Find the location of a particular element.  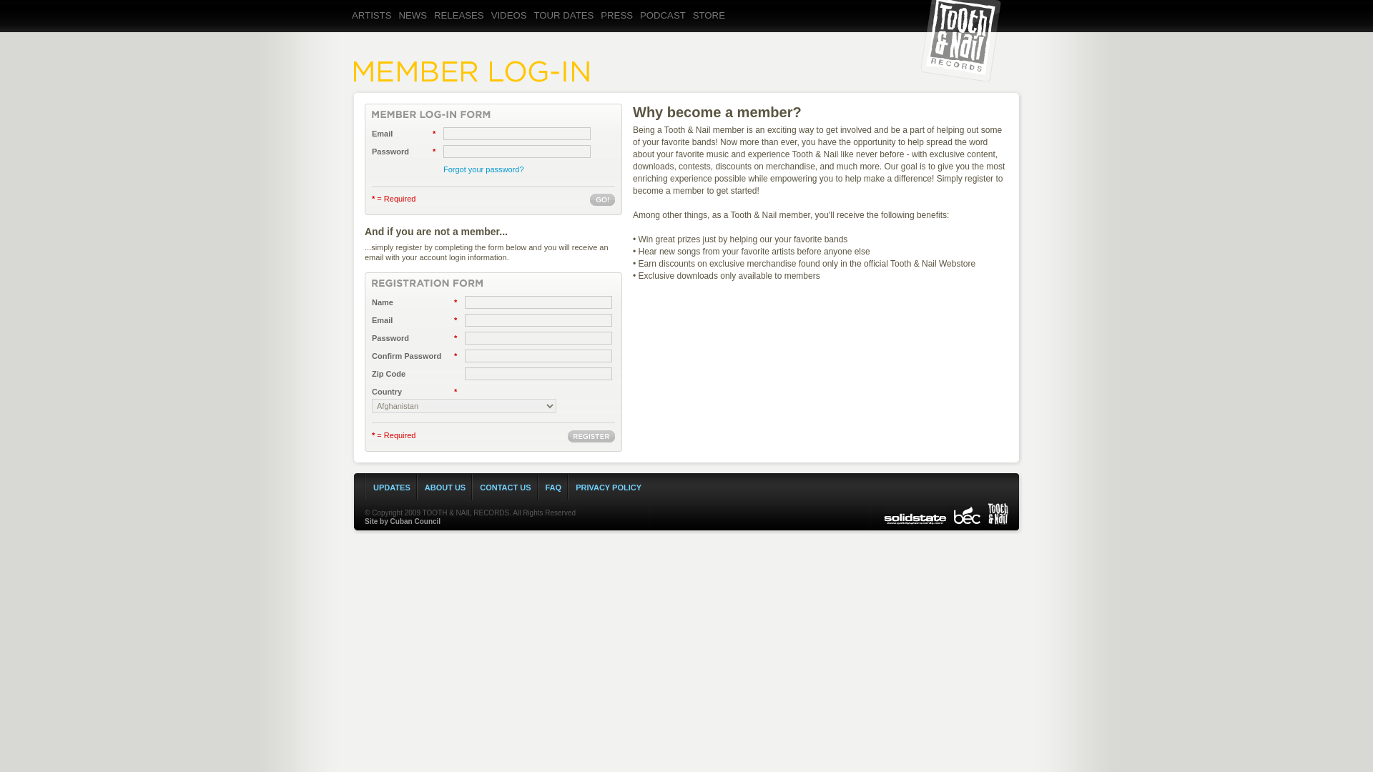

VIDEOS is located at coordinates (511, 27).